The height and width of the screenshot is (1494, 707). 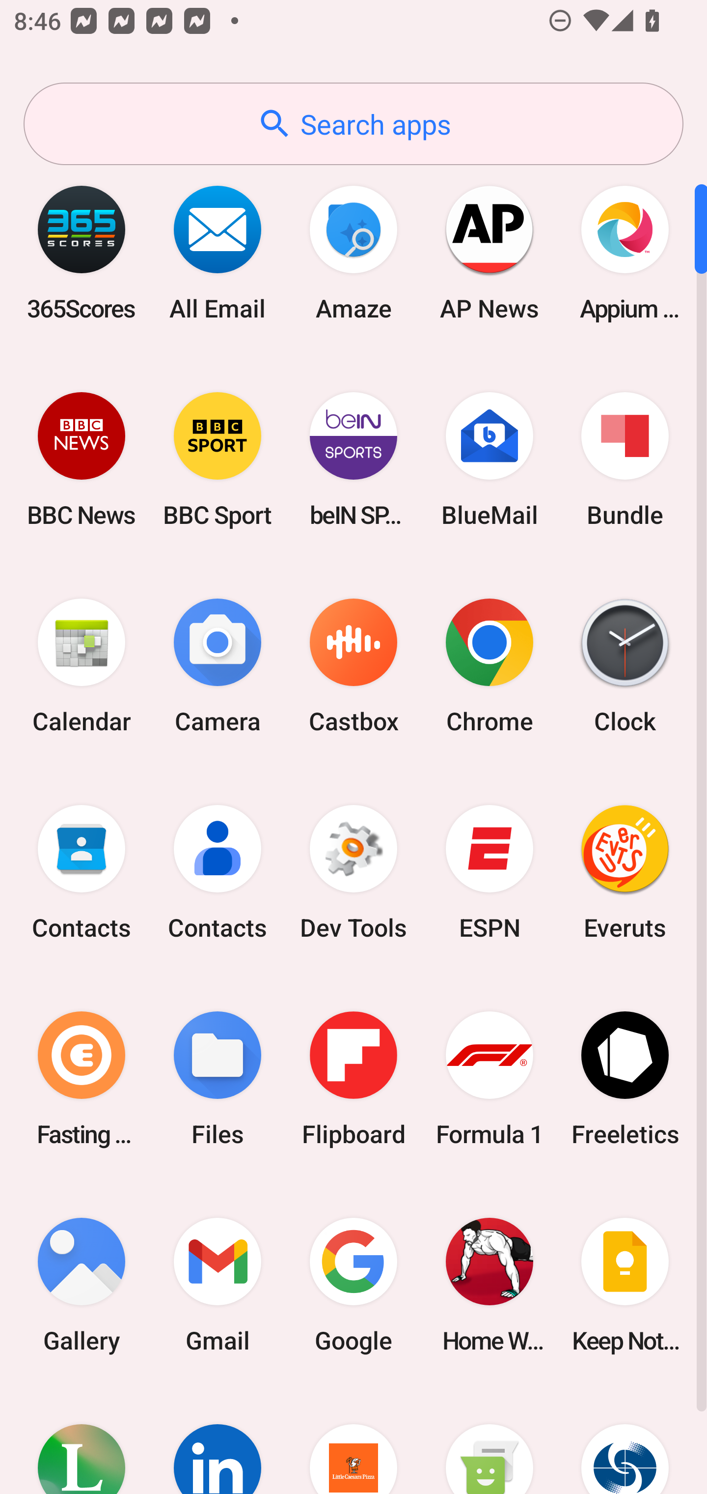 What do you see at coordinates (489, 459) in the screenshot?
I see `BlueMail` at bounding box center [489, 459].